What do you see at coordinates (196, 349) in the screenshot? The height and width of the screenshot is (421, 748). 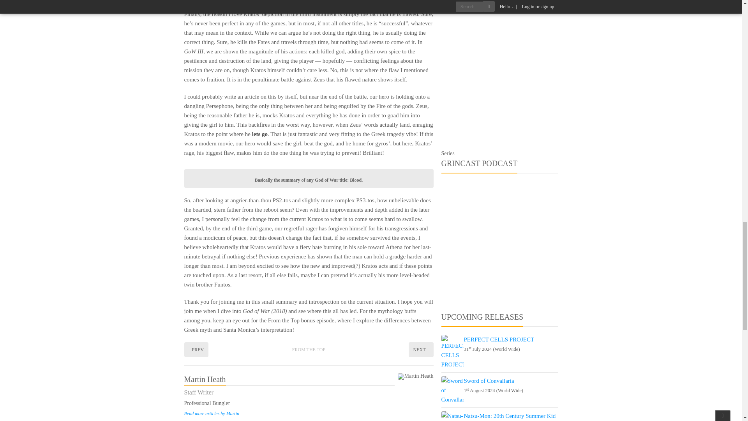 I see `PREV` at bounding box center [196, 349].